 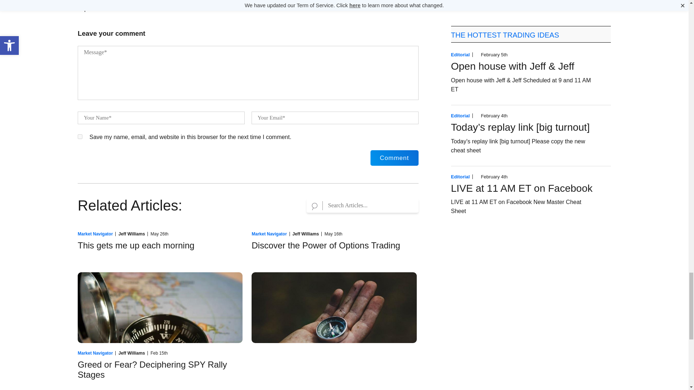 I want to click on yes, so click(x=80, y=136).